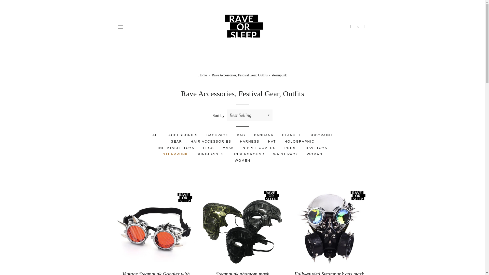 The height and width of the screenshot is (275, 489). Describe the element at coordinates (183, 135) in the screenshot. I see `Show products matching tag accessories` at that location.